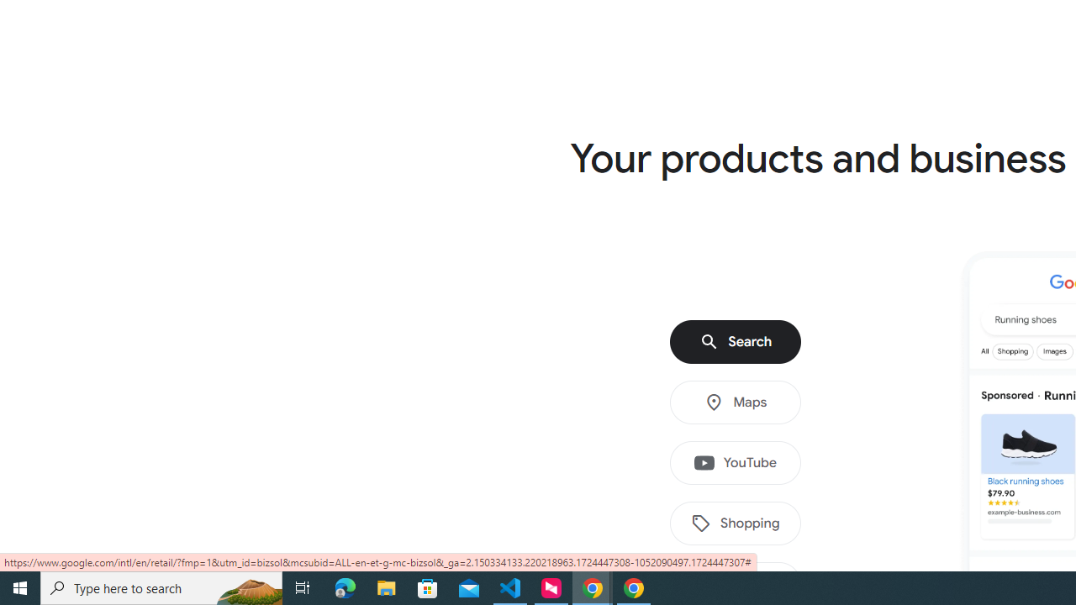  Describe the element at coordinates (736, 402) in the screenshot. I see `Maps` at that location.